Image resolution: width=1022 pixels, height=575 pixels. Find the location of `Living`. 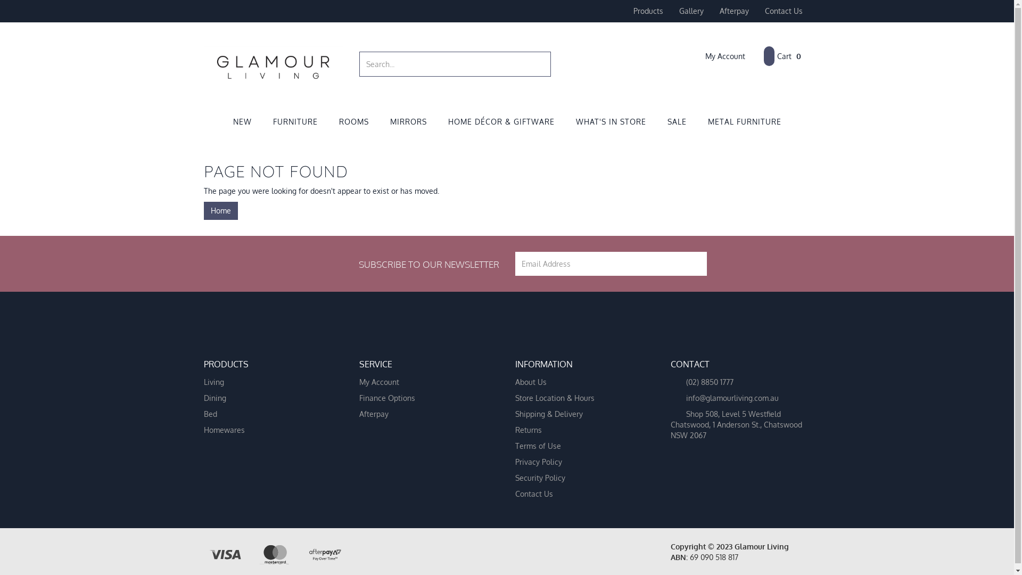

Living is located at coordinates (270, 382).